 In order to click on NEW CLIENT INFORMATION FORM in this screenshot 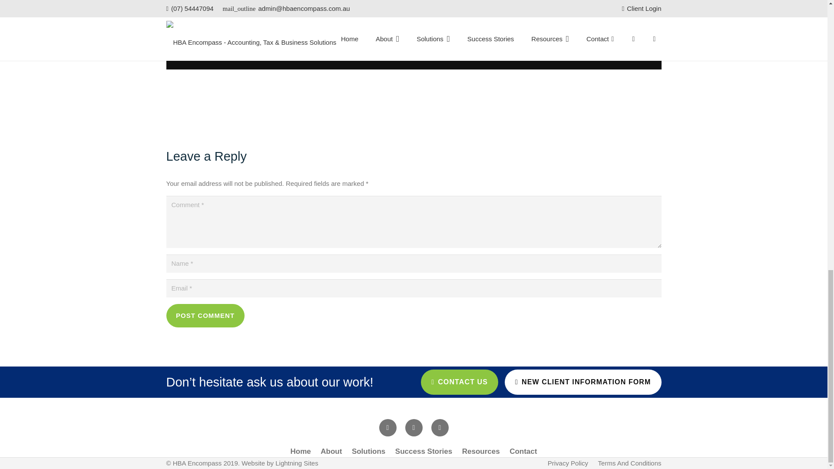, I will do `click(583, 382)`.